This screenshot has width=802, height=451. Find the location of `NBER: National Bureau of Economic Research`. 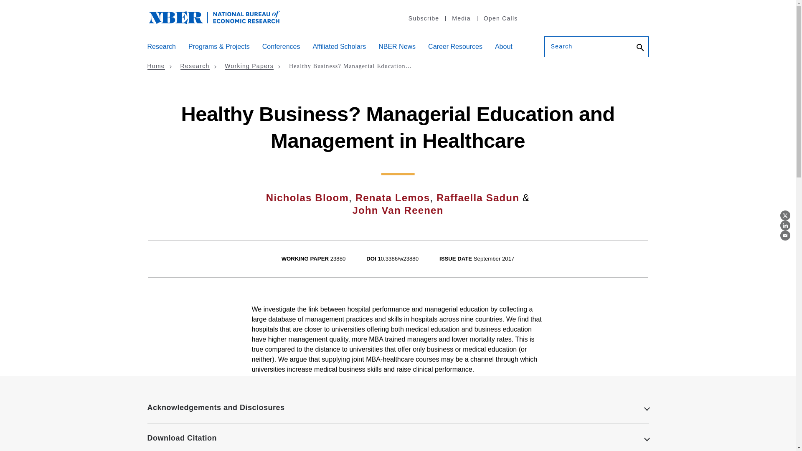

NBER: National Bureau of Economic Research is located at coordinates (214, 17).